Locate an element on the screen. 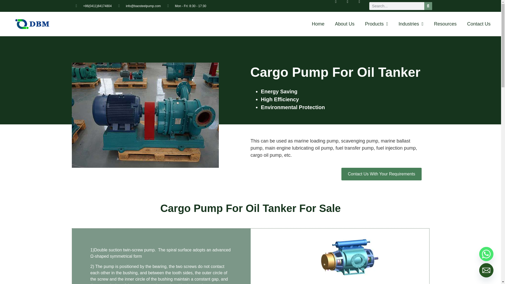  Industries is located at coordinates (411, 24).